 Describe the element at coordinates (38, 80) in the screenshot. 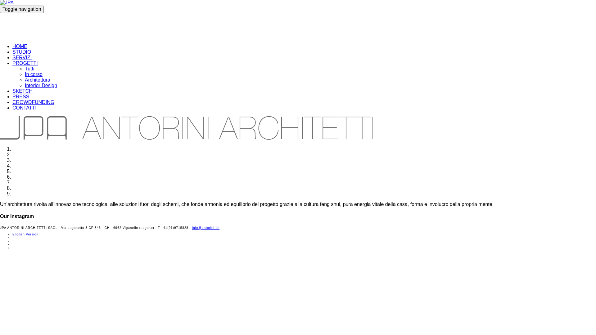

I see `Architettura` at that location.